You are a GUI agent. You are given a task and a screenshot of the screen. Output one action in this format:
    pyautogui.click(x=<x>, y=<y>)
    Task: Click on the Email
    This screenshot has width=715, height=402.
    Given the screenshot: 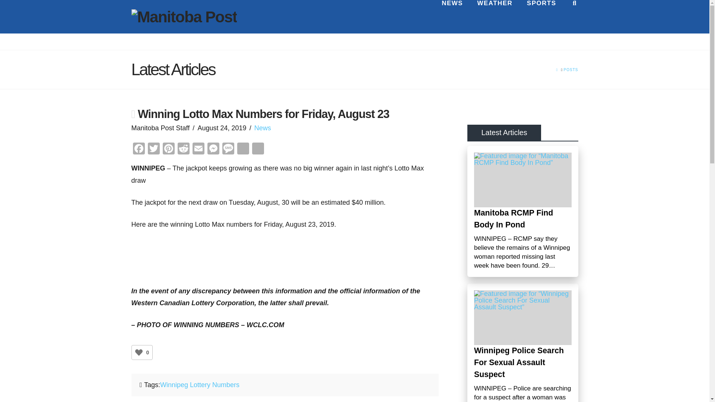 What is the action you would take?
    pyautogui.click(x=198, y=150)
    